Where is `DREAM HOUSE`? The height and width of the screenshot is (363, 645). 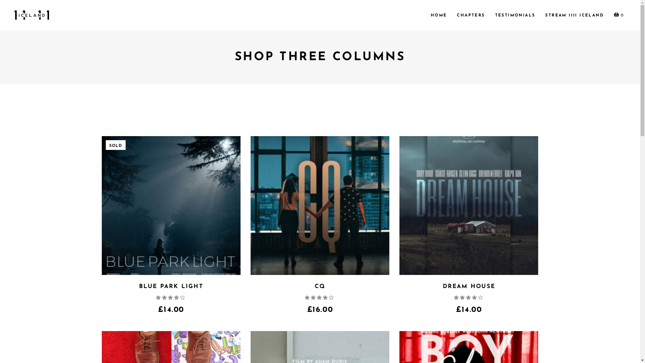 DREAM HOUSE is located at coordinates (469, 286).